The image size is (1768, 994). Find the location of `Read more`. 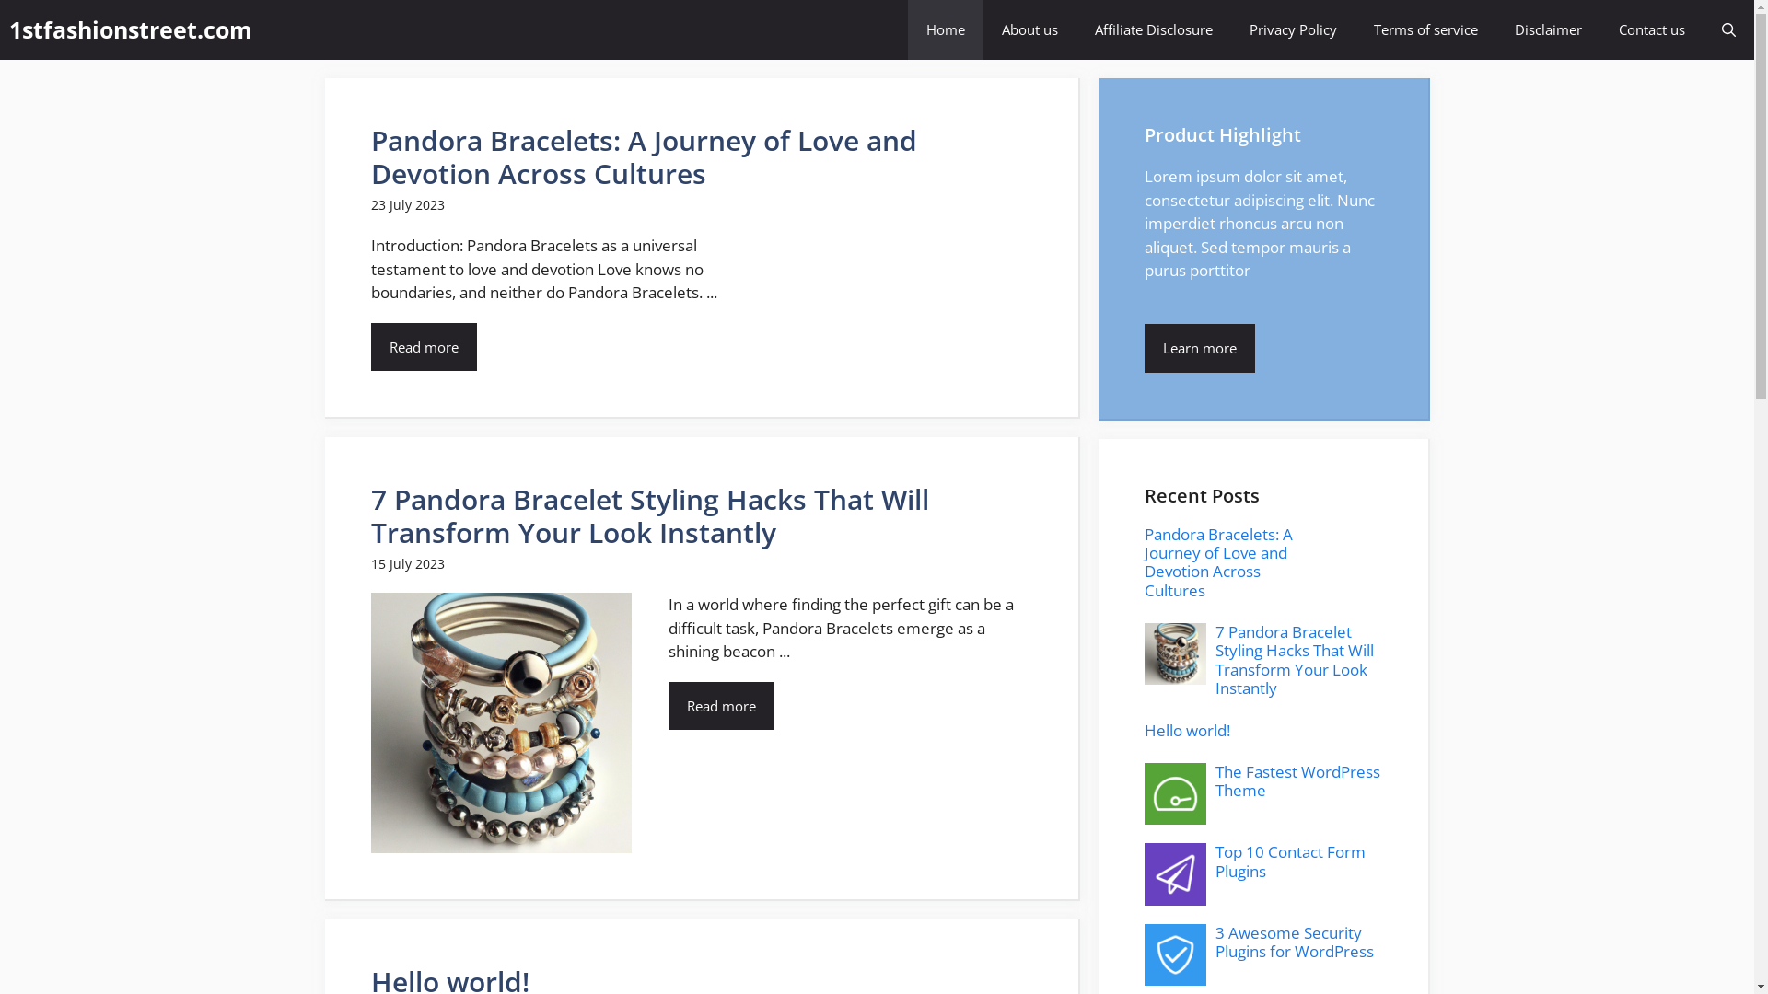

Read more is located at coordinates (424, 346).